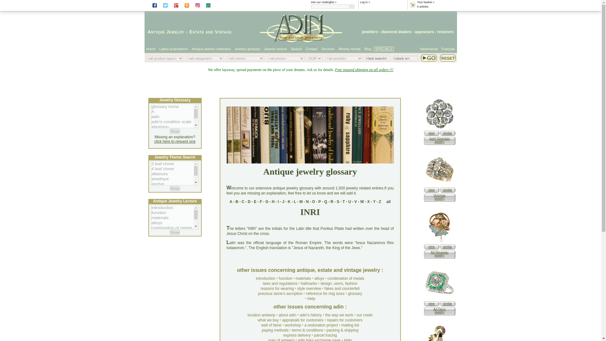 Image resolution: width=606 pixels, height=341 pixels. Describe the element at coordinates (175, 232) in the screenshot. I see `Show` at that location.